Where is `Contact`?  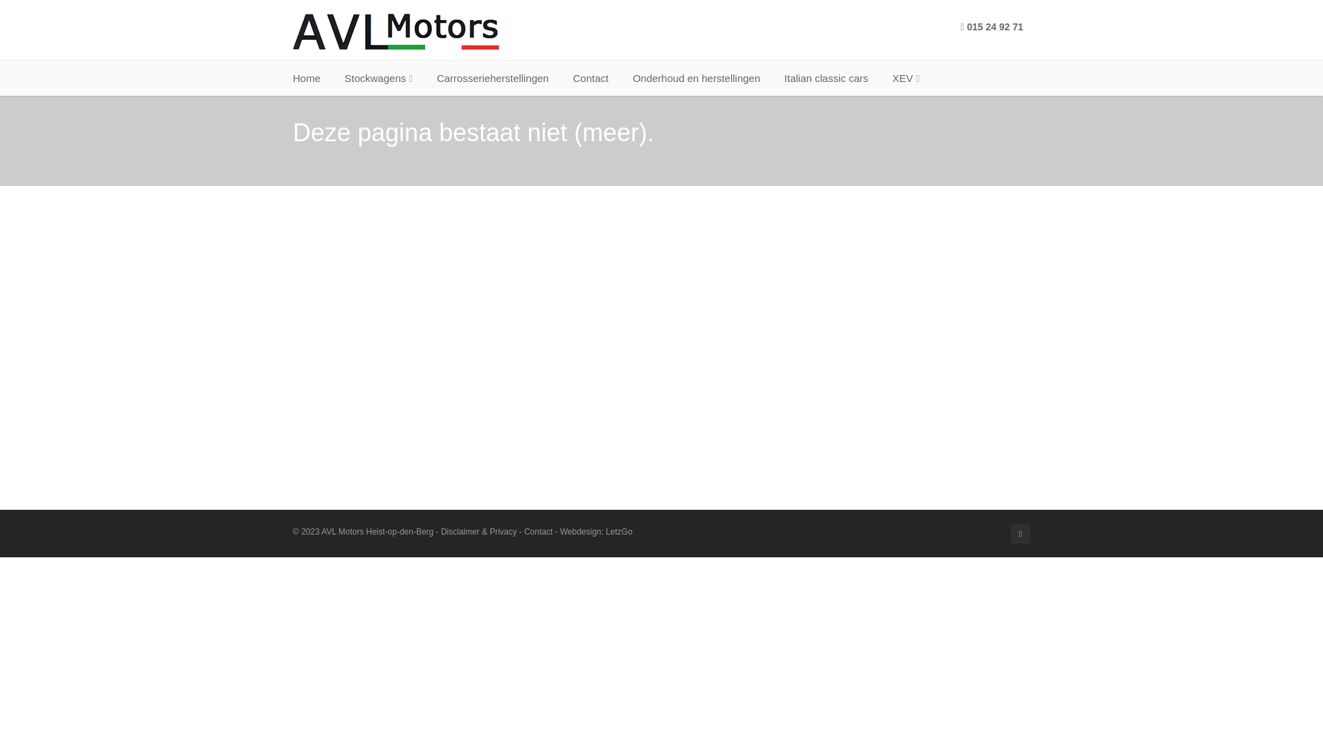 Contact is located at coordinates (539, 532).